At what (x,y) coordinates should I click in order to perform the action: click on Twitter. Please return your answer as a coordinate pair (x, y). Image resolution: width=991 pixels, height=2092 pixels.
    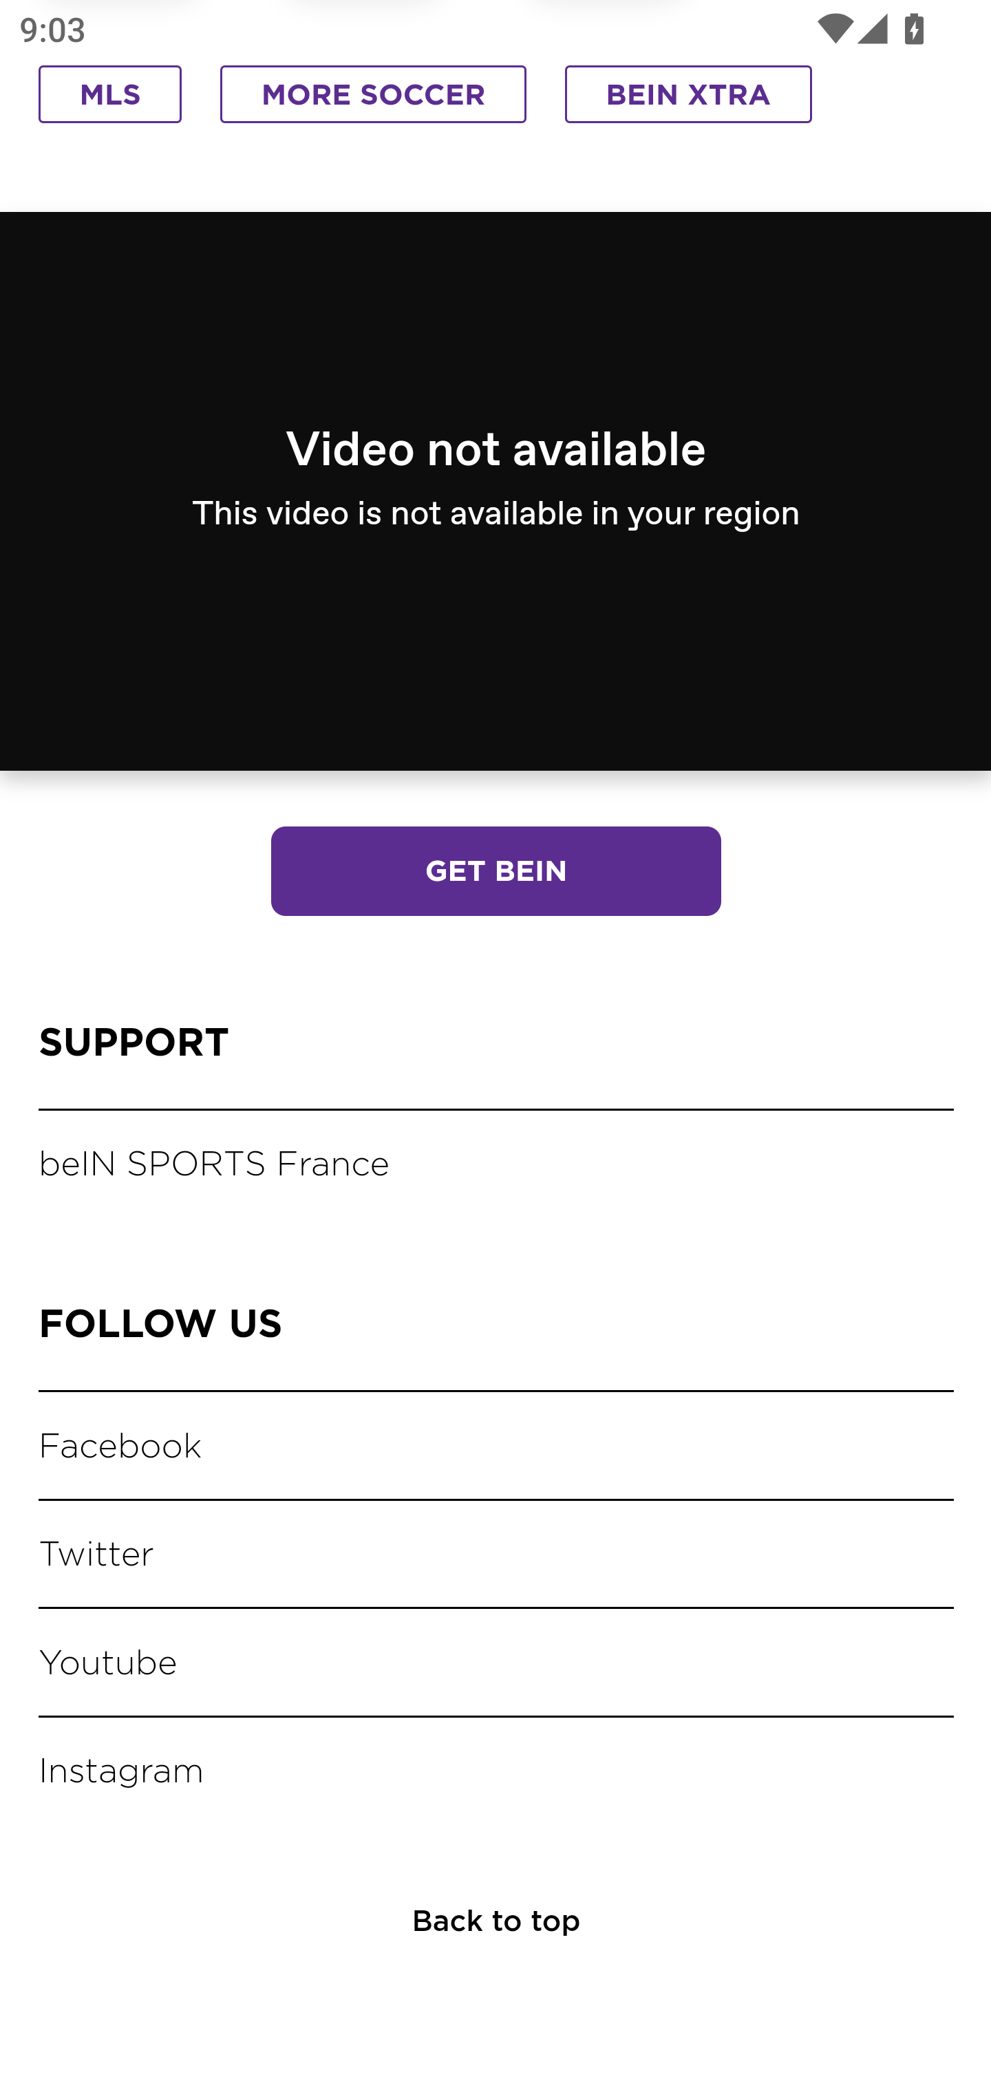
    Looking at the image, I should click on (99, 1555).